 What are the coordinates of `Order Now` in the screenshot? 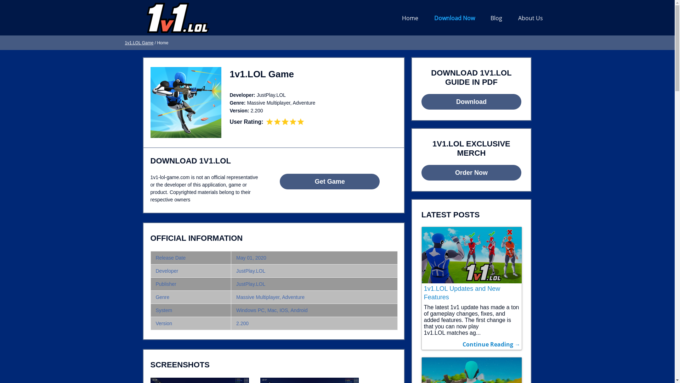 It's located at (471, 172).